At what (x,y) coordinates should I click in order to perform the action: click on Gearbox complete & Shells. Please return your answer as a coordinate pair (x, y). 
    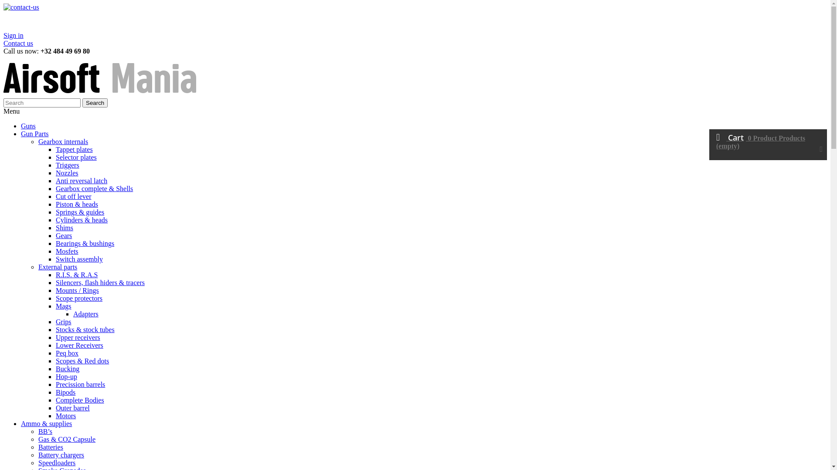
    Looking at the image, I should click on (94, 189).